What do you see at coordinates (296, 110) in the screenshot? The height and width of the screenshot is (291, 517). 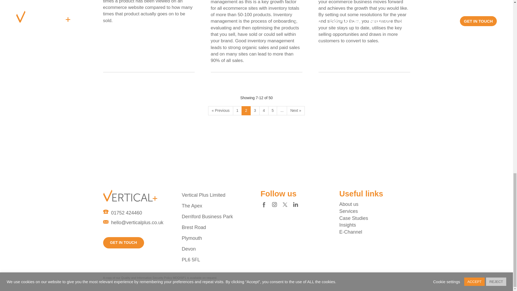 I see `Page 3` at bounding box center [296, 110].